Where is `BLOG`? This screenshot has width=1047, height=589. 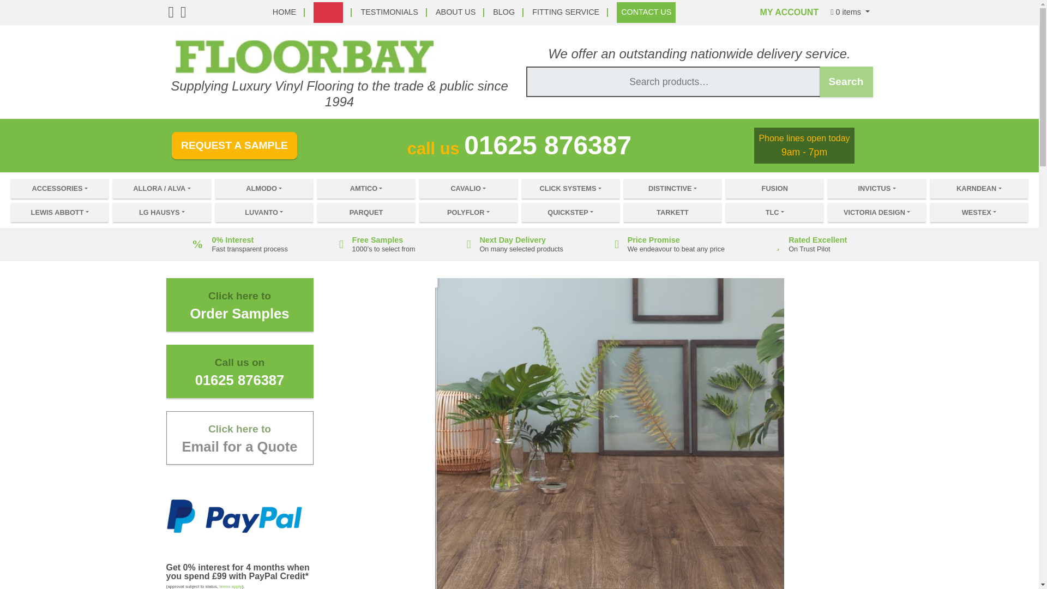
BLOG is located at coordinates (504, 13).